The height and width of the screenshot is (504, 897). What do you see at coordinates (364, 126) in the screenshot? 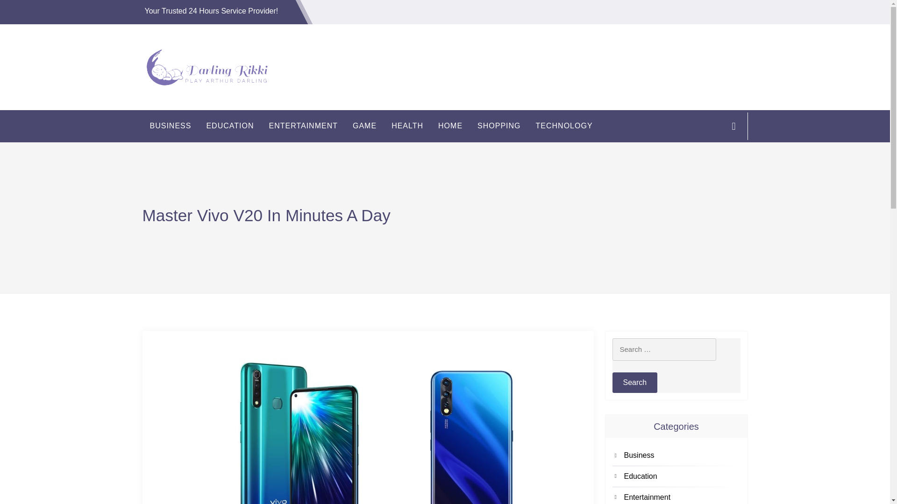
I see `GAME` at bounding box center [364, 126].